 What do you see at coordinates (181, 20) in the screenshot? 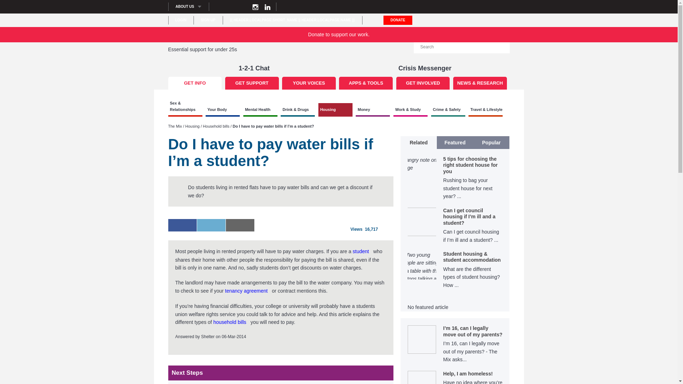
I see `LOGIN` at bounding box center [181, 20].